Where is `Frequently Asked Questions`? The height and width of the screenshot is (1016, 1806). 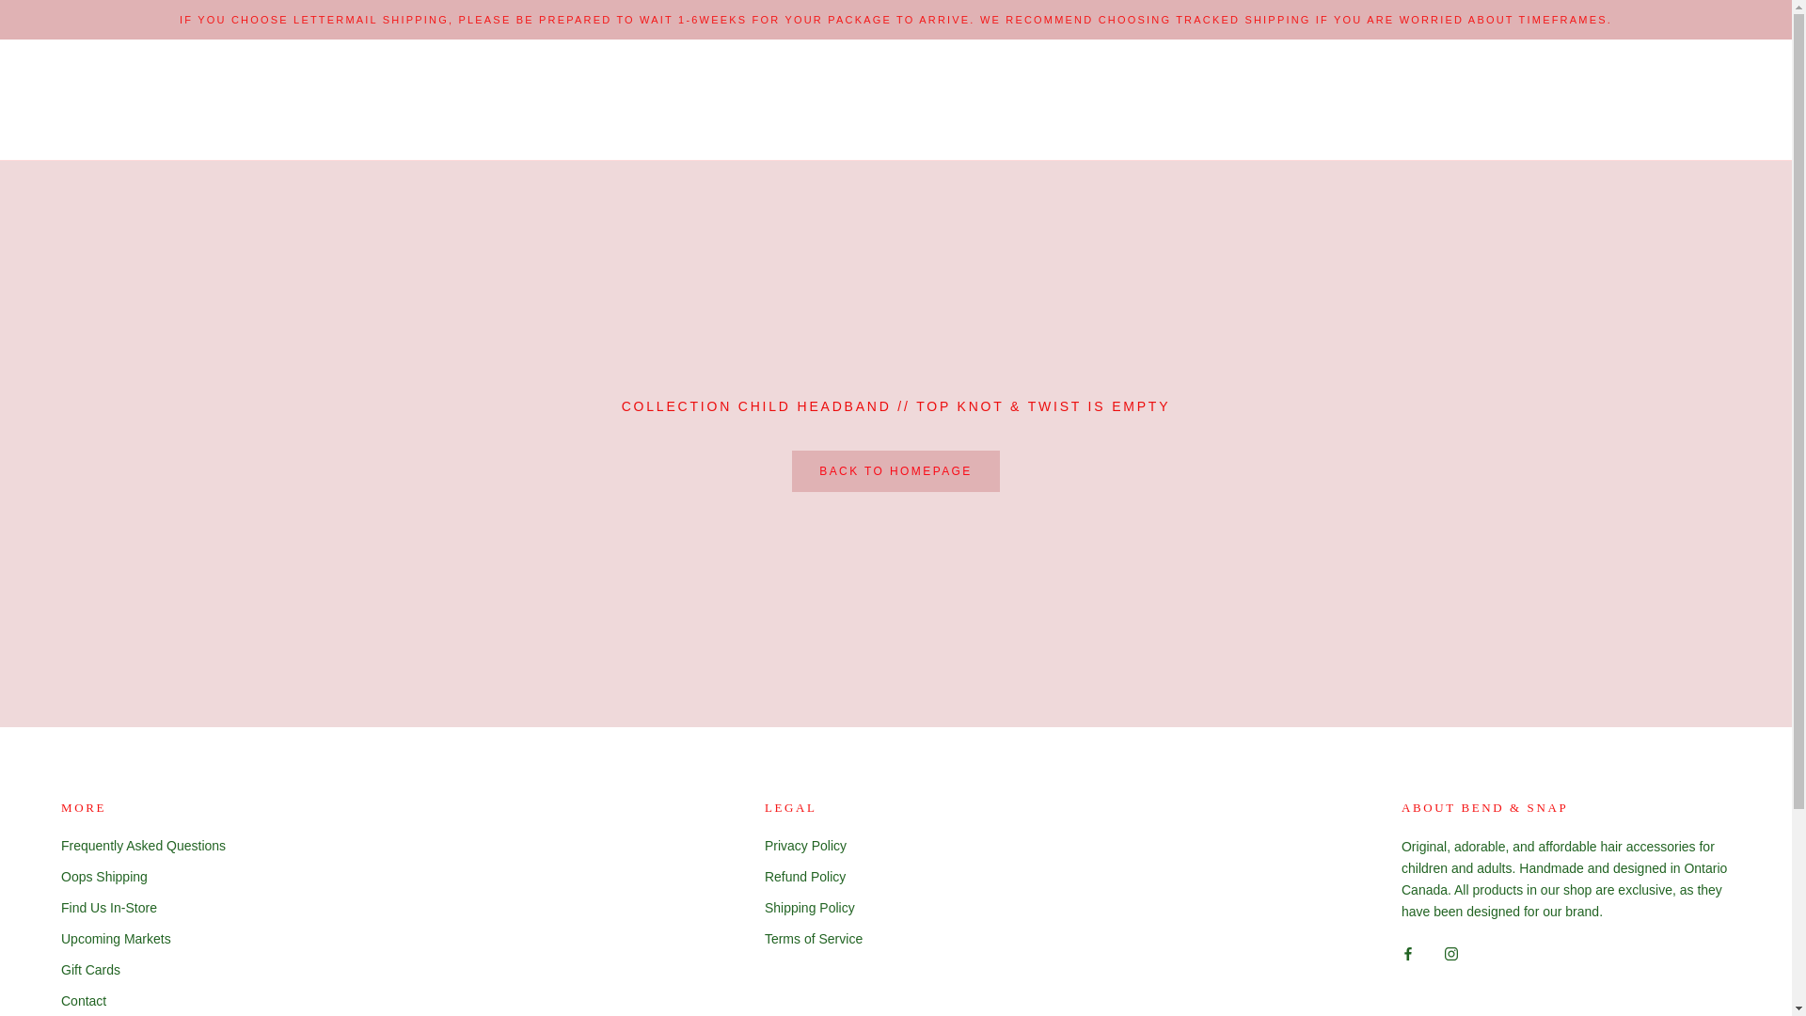
Frequently Asked Questions is located at coordinates (143, 847).